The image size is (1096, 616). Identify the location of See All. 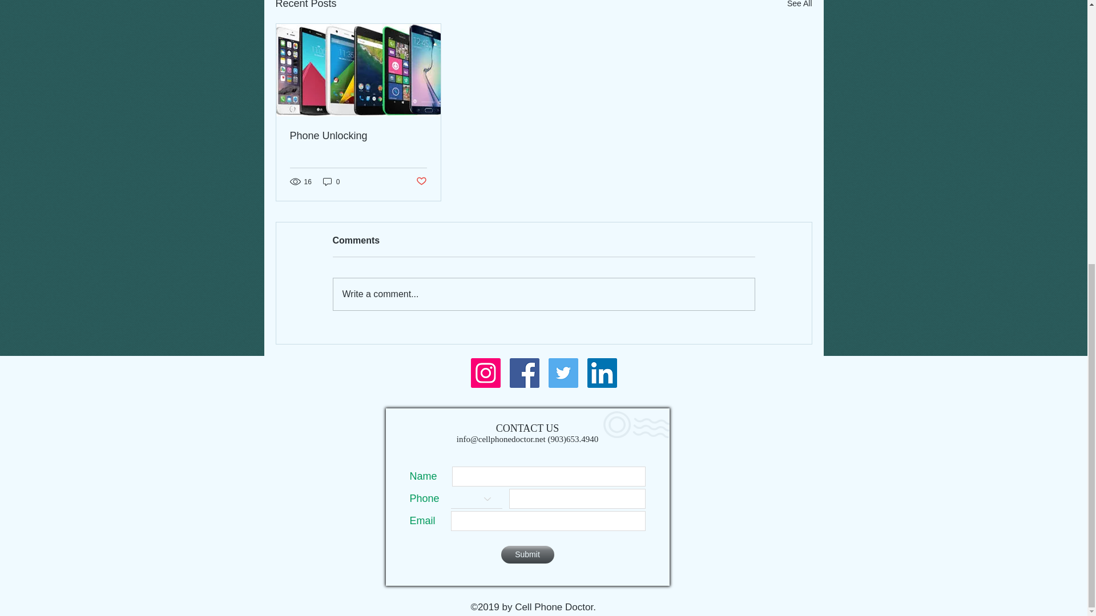
(799, 6).